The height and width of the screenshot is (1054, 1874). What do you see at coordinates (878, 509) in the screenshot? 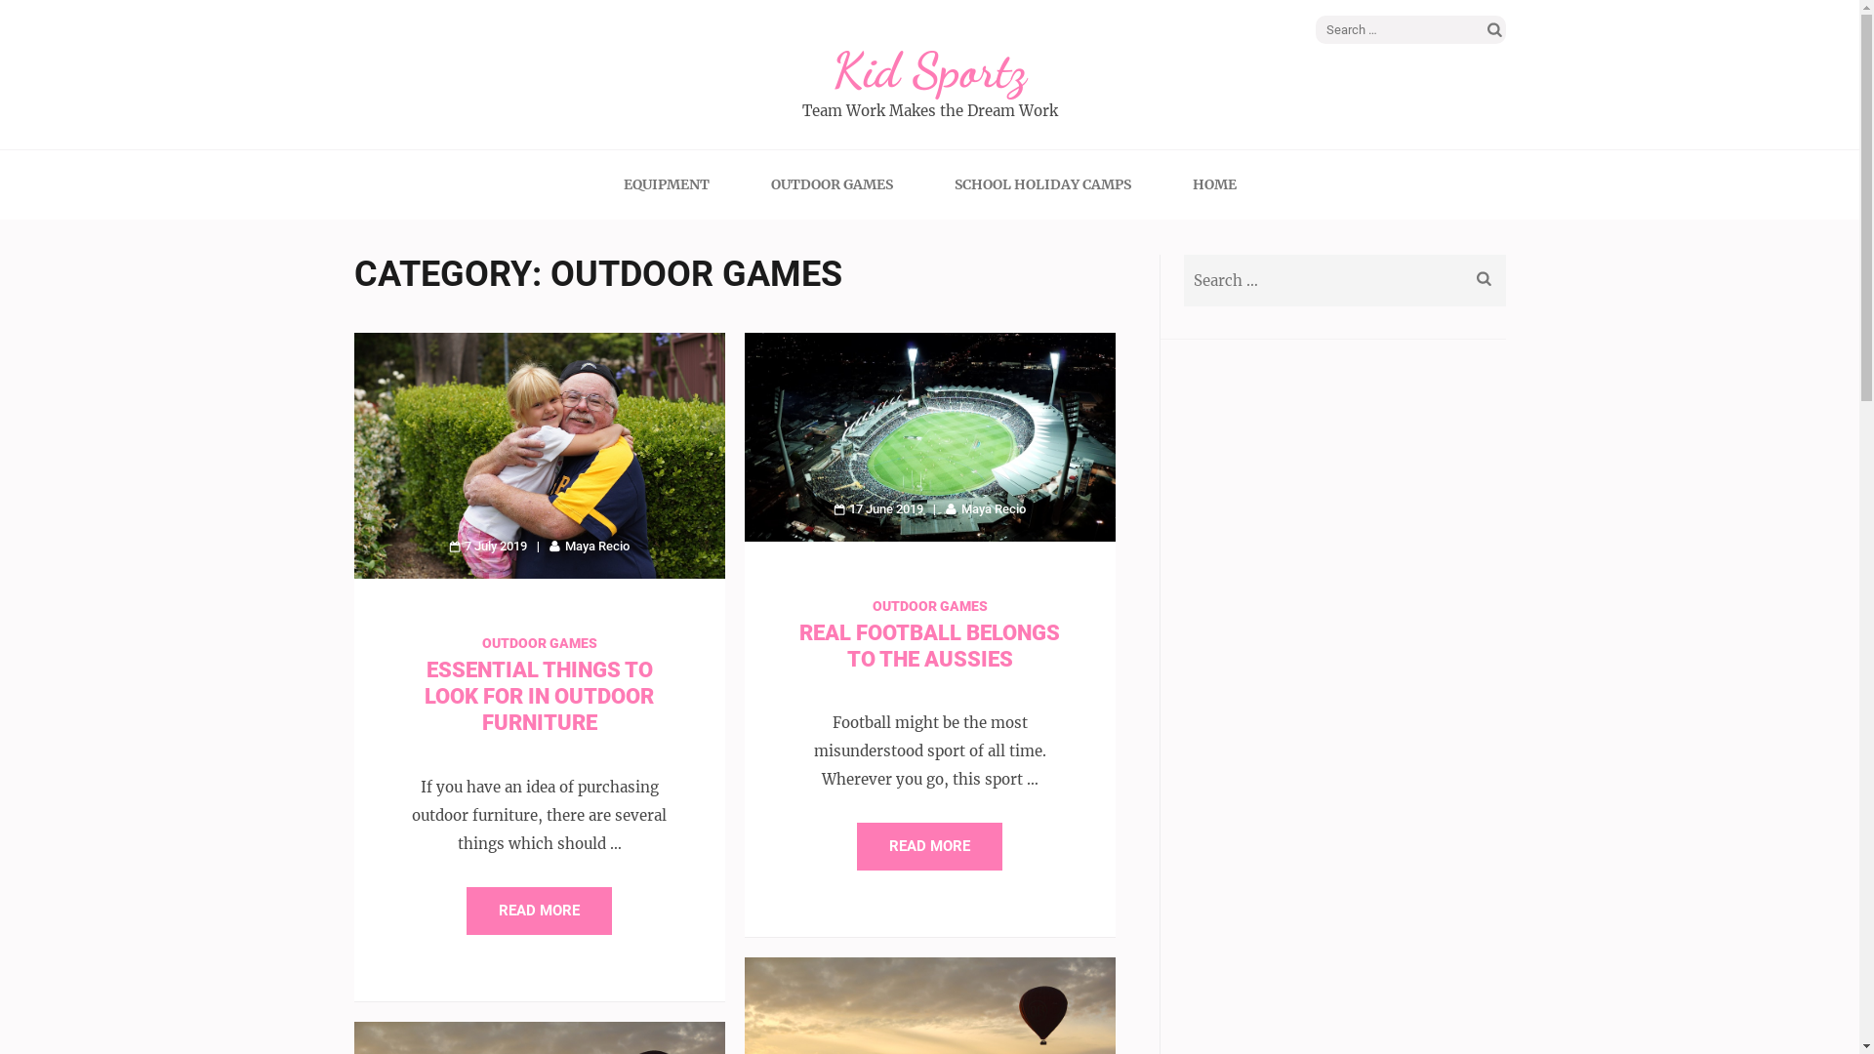
I see `17 June 2019` at bounding box center [878, 509].